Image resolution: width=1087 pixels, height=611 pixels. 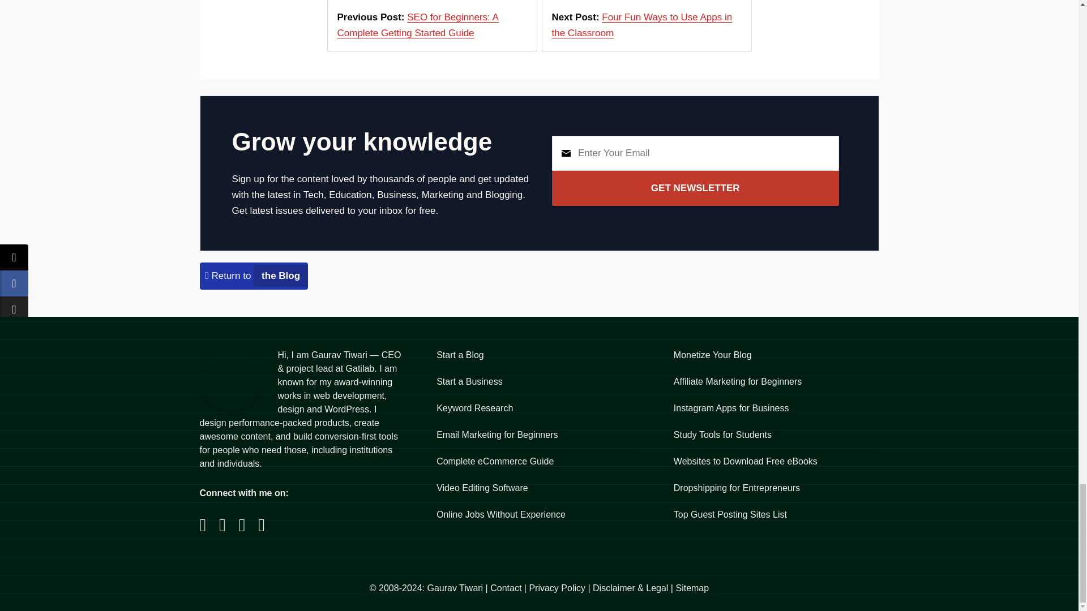 What do you see at coordinates (641, 25) in the screenshot?
I see `Four Fun Ways to Use Apps in the Classroom` at bounding box center [641, 25].